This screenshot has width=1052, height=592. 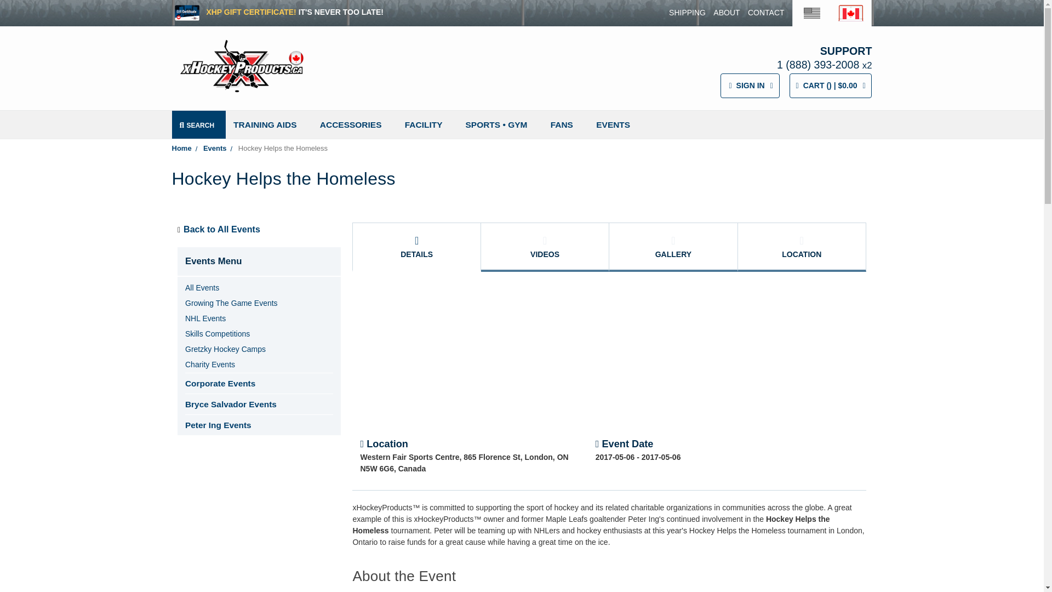 I want to click on Skills Competitions, so click(x=217, y=333).